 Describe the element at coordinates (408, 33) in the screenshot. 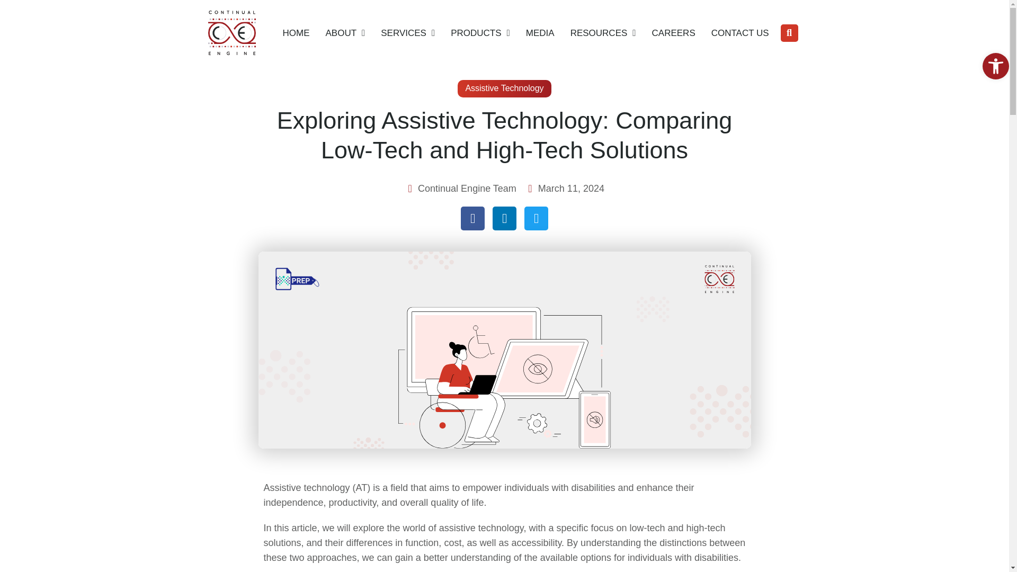

I see `SERVICES` at that location.